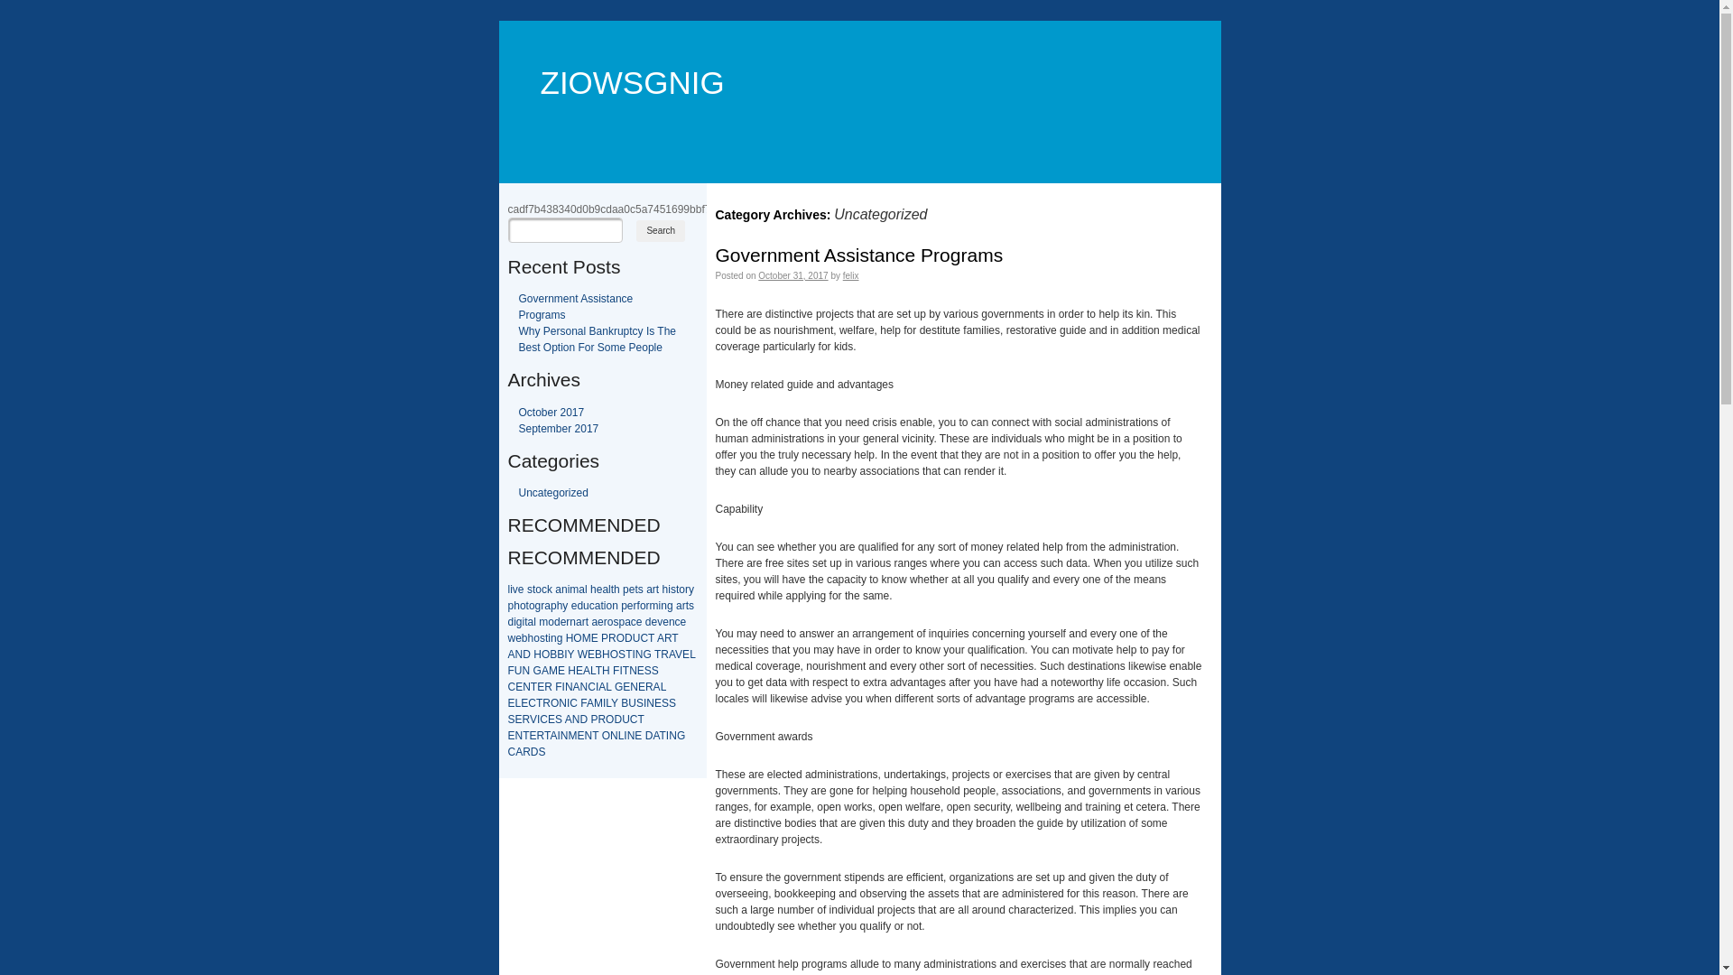  What do you see at coordinates (574, 590) in the screenshot?
I see `m` at bounding box center [574, 590].